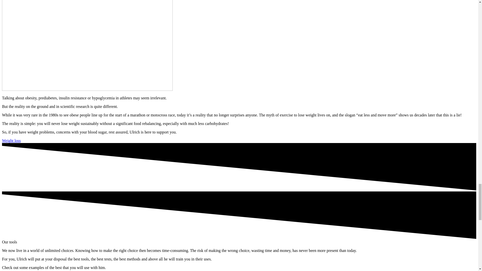 This screenshot has width=482, height=271. What do you see at coordinates (11, 141) in the screenshot?
I see `Weight loss` at bounding box center [11, 141].